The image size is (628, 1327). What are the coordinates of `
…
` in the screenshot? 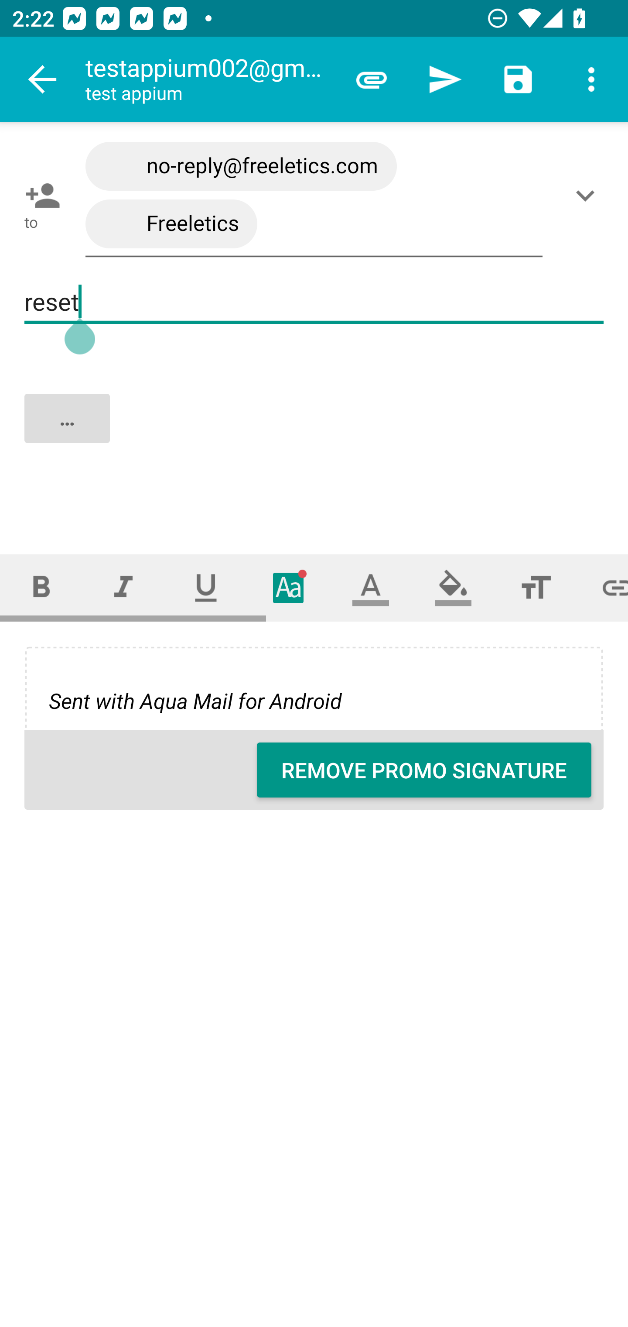 It's located at (315, 433).